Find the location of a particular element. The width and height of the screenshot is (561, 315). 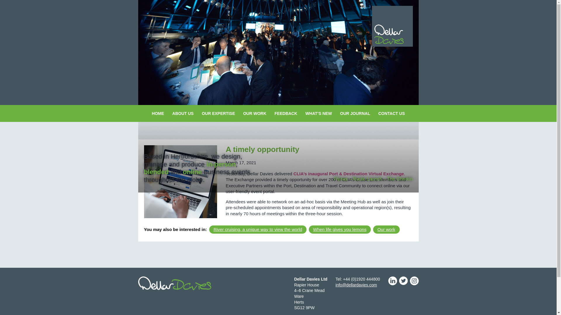

Our work is located at coordinates (386, 229).